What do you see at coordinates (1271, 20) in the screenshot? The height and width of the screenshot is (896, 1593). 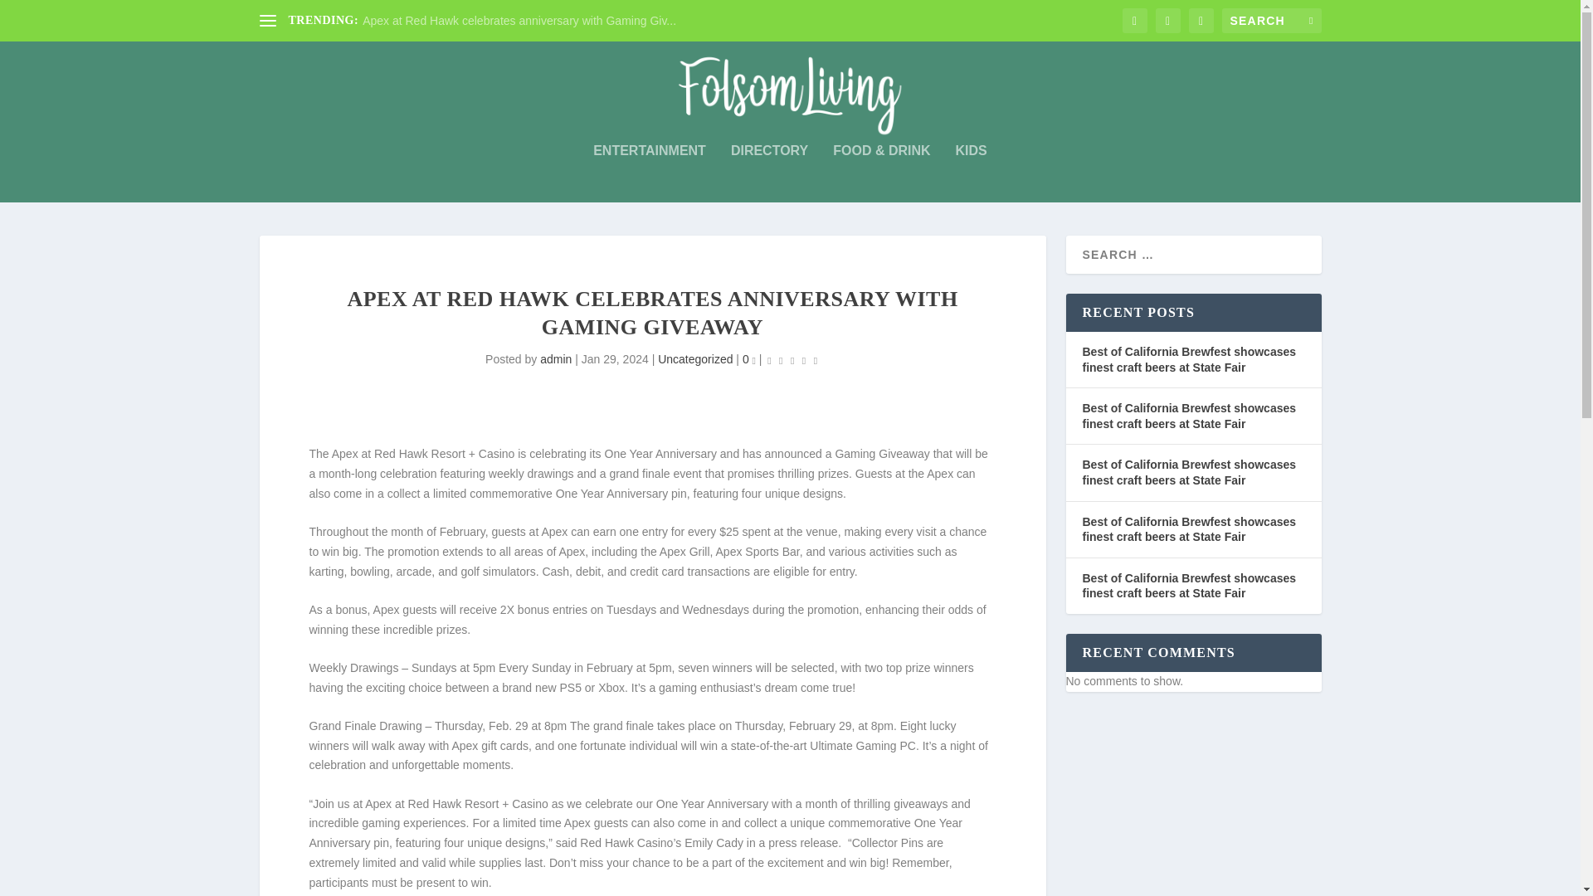 I see `Search for:` at bounding box center [1271, 20].